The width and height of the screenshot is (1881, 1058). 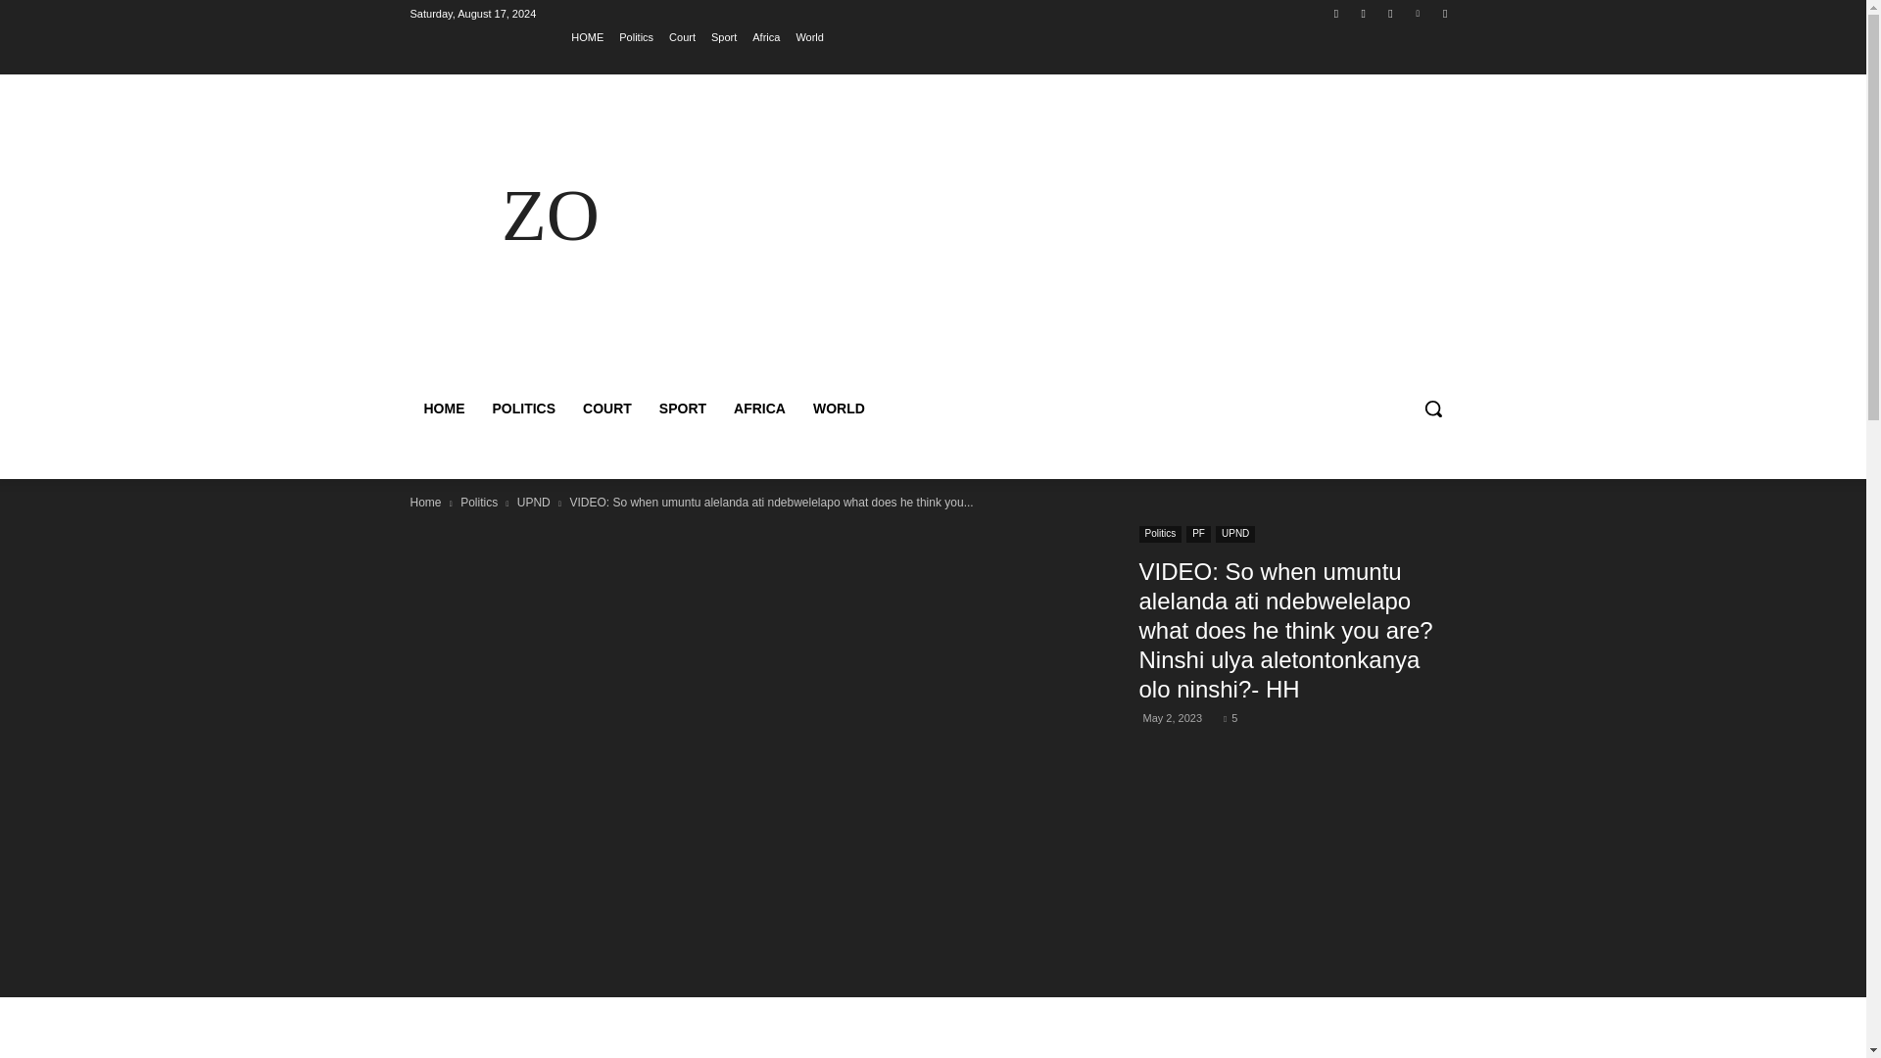 I want to click on UPND, so click(x=534, y=502).